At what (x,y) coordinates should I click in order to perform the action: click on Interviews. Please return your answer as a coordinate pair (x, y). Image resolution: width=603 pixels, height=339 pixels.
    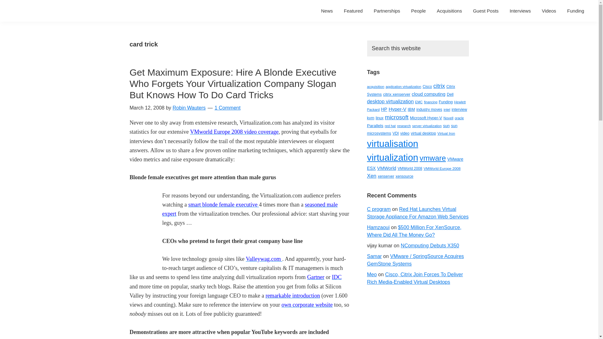
    Looking at the image, I should click on (520, 11).